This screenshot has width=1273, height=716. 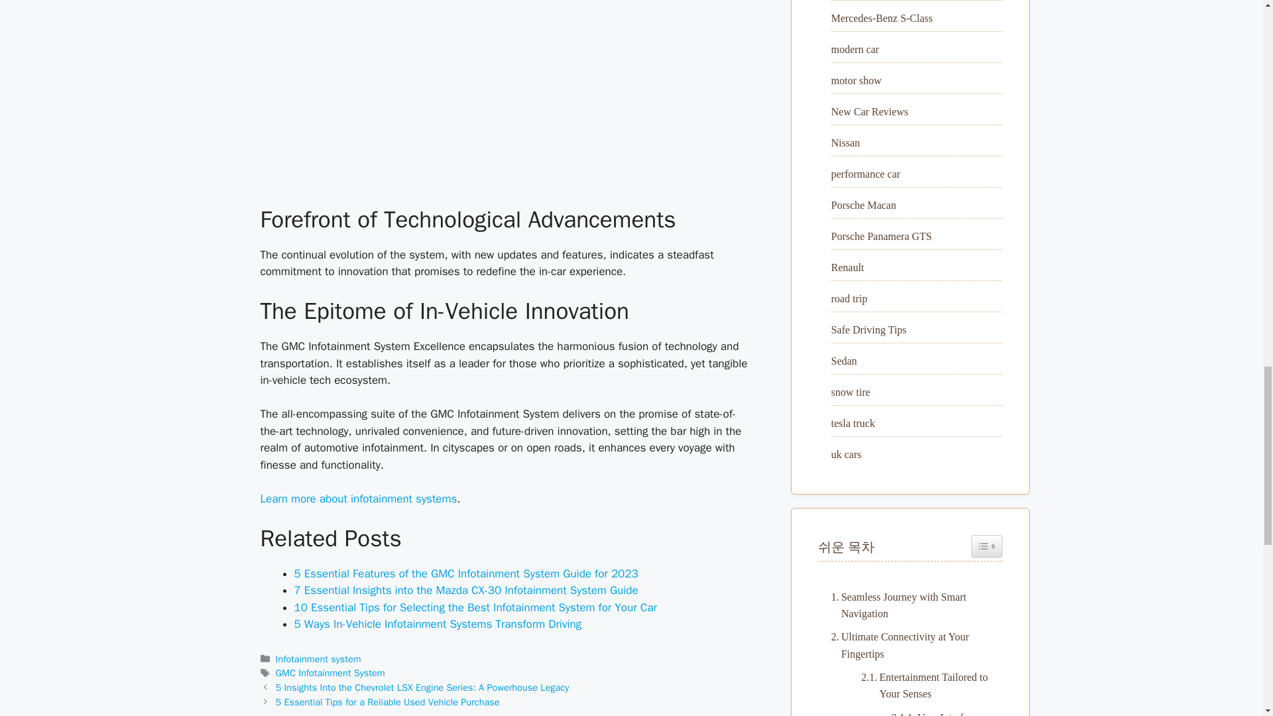 What do you see at coordinates (910, 646) in the screenshot?
I see `Ultimate Connectivity at Your Fingertips` at bounding box center [910, 646].